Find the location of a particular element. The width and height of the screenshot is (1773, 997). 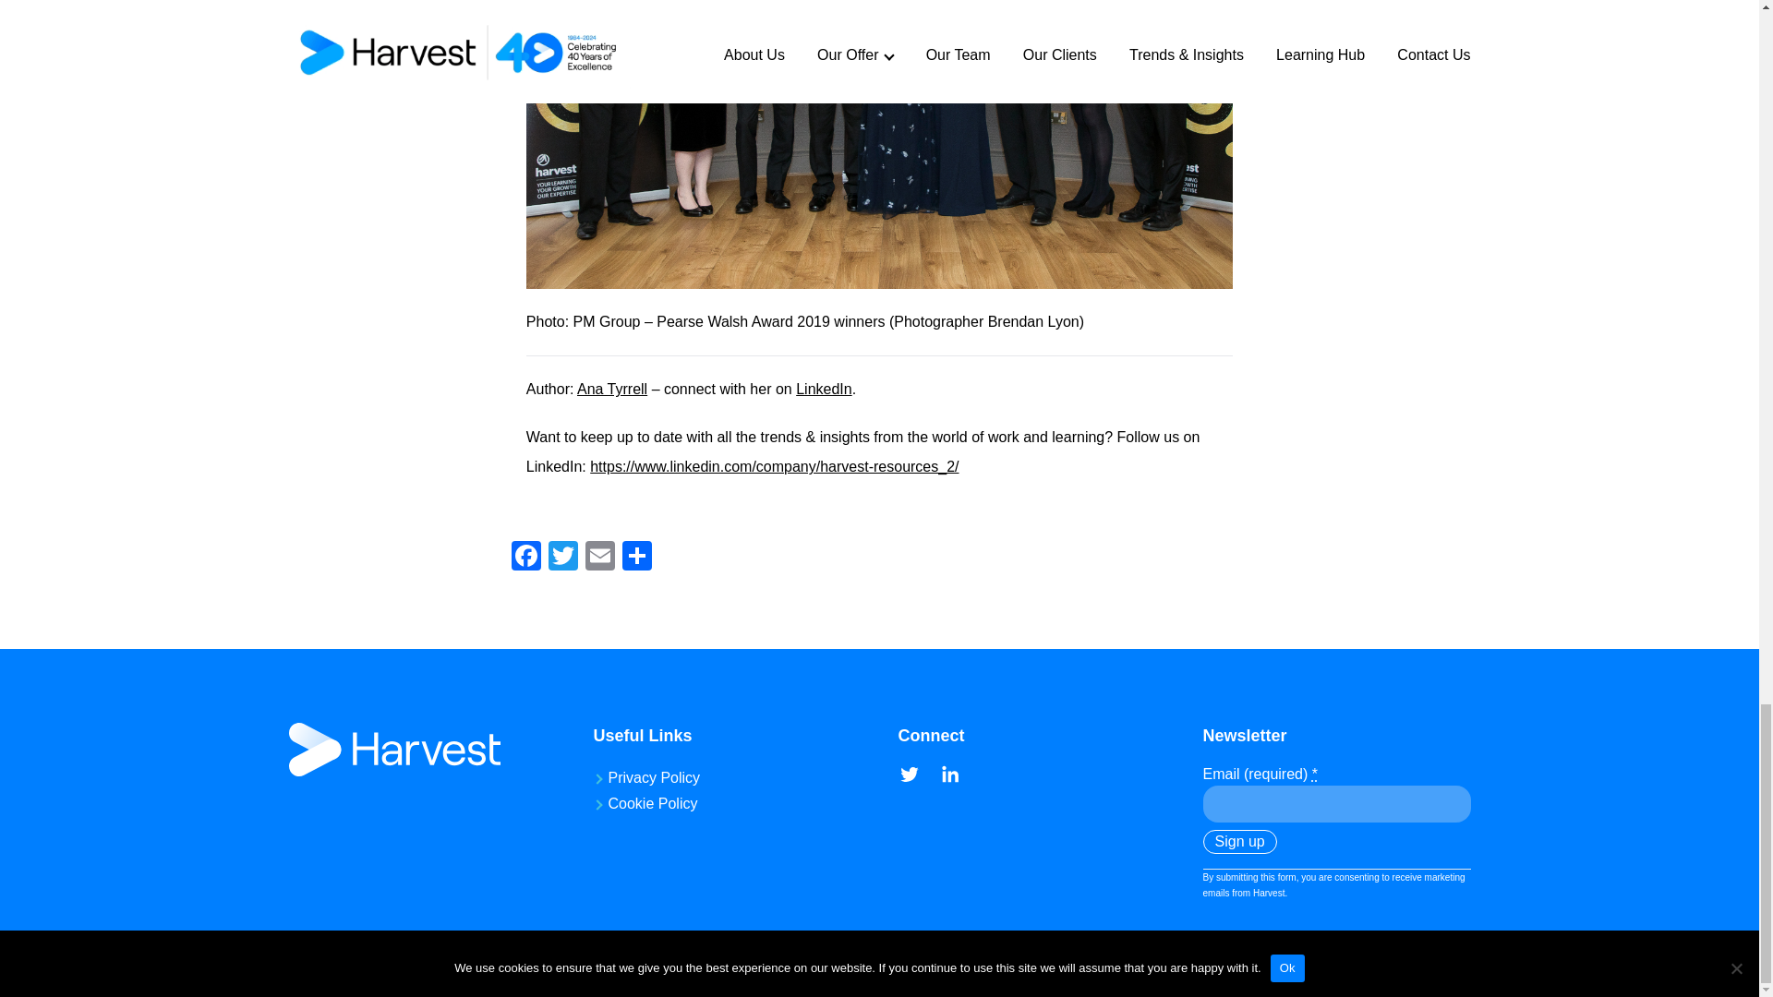

Cookie Policy is located at coordinates (652, 803).